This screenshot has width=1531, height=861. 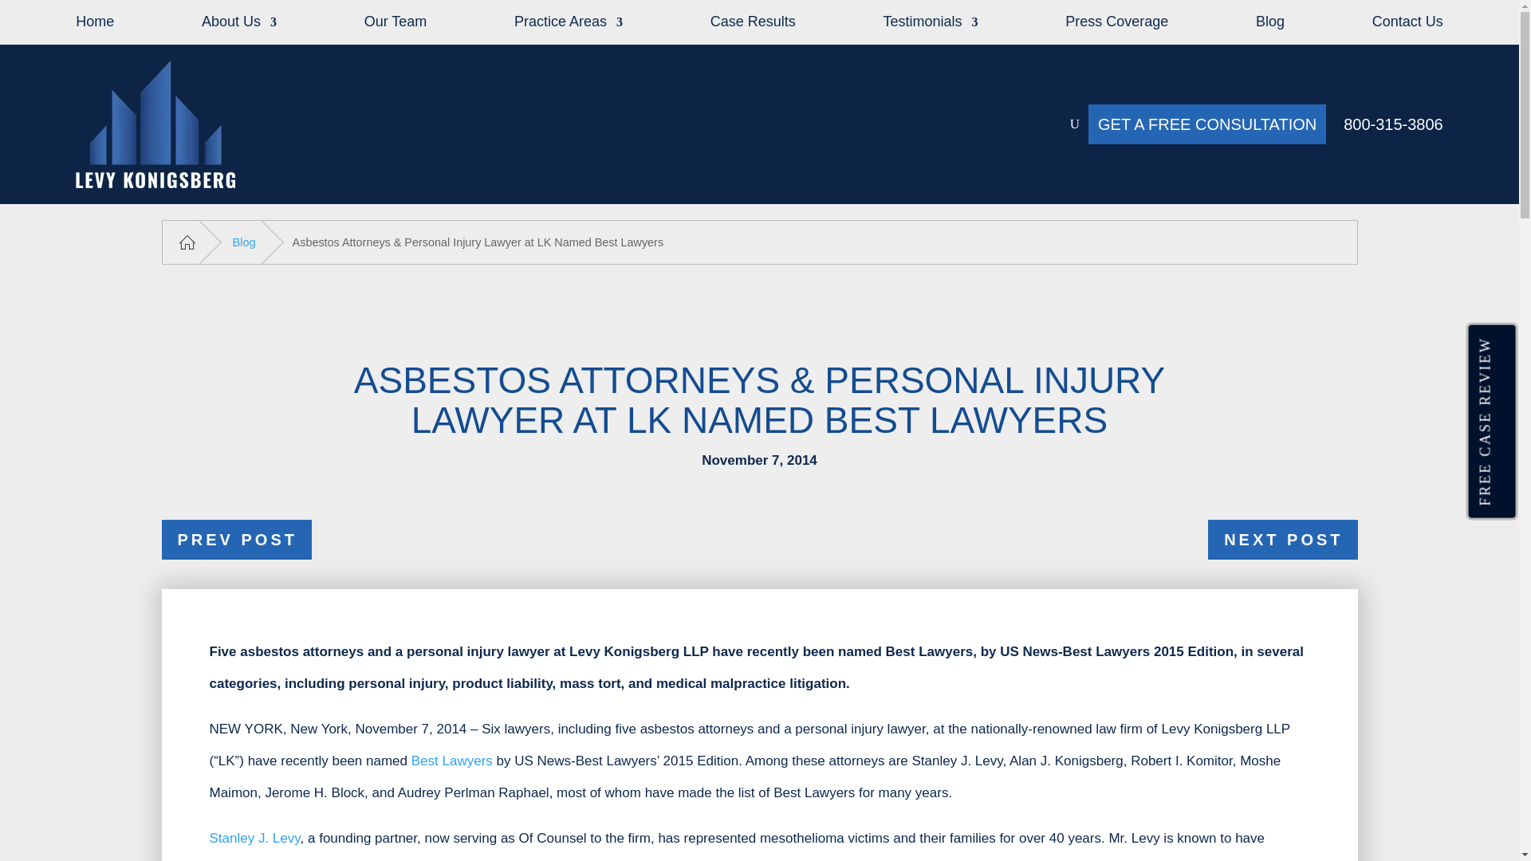 What do you see at coordinates (930, 26) in the screenshot?
I see `Testimonials` at bounding box center [930, 26].